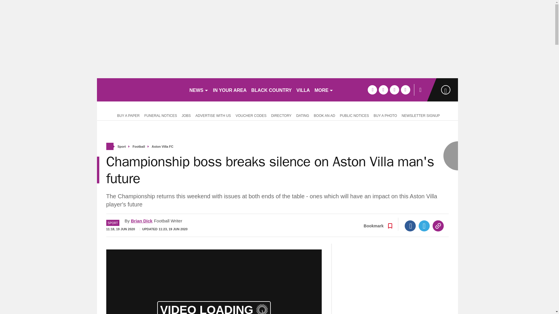 Image resolution: width=559 pixels, height=314 pixels. Describe the element at coordinates (394, 90) in the screenshot. I see `tiktok` at that location.